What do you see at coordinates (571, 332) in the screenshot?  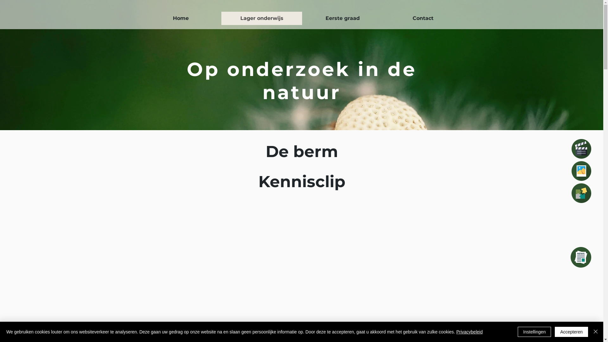 I see `Accepteren` at bounding box center [571, 332].